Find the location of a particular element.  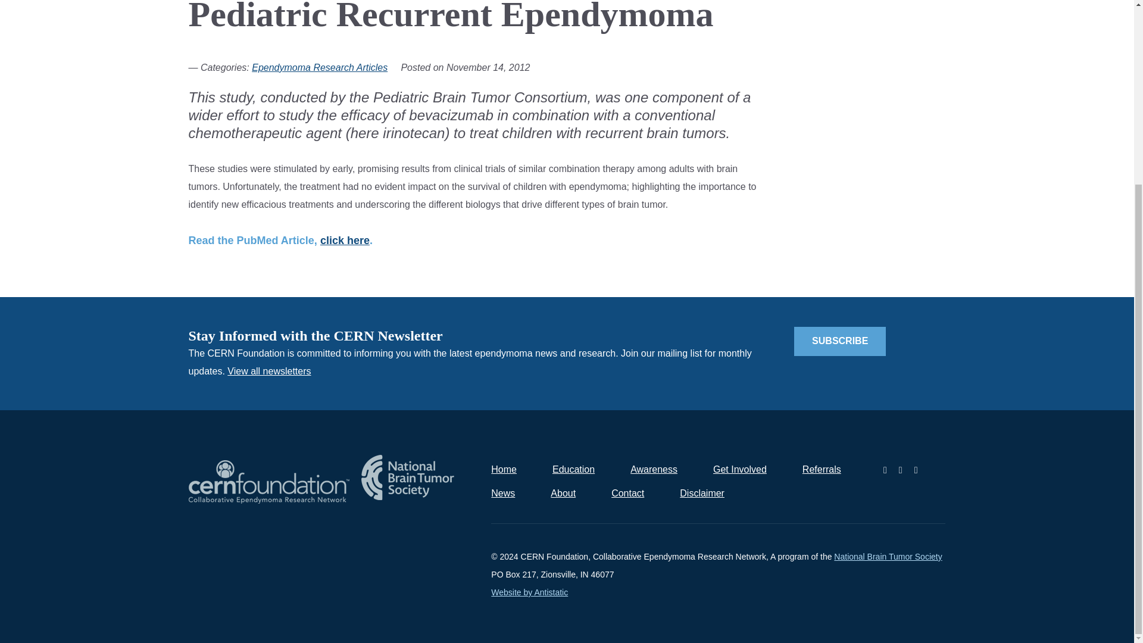

Contact is located at coordinates (627, 493).